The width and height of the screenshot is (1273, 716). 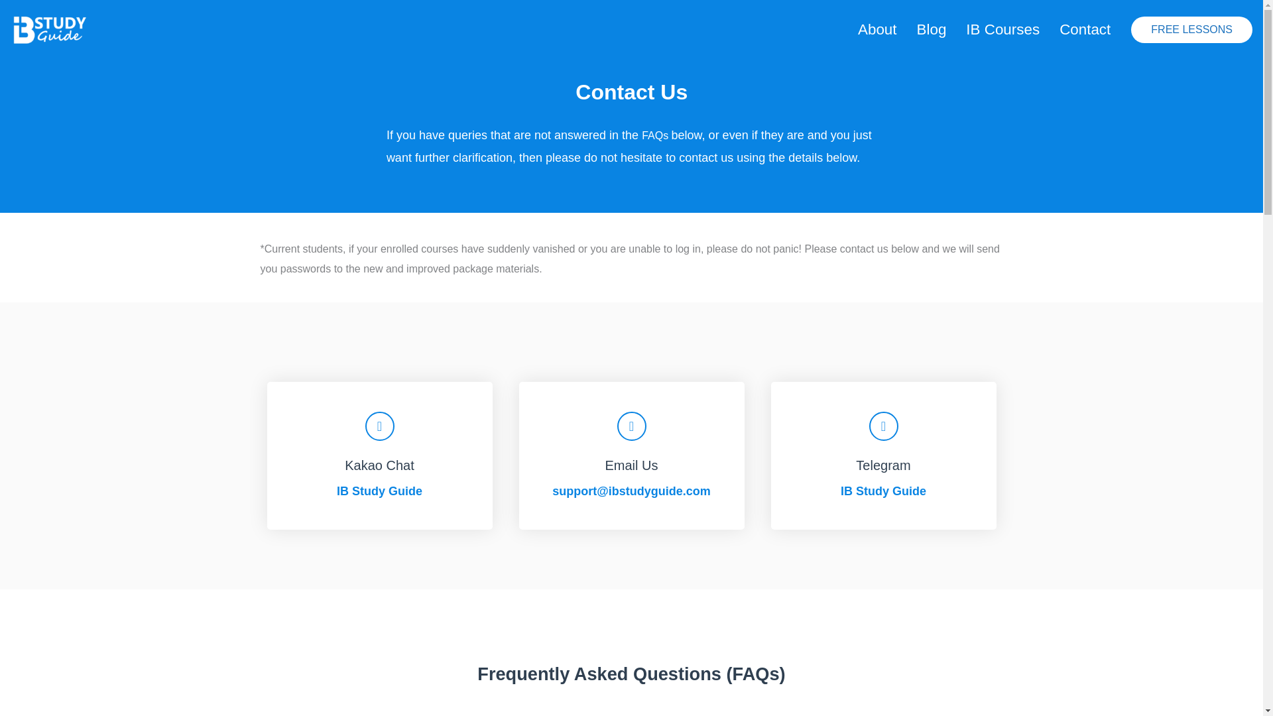 What do you see at coordinates (1002, 29) in the screenshot?
I see `IB Courses` at bounding box center [1002, 29].